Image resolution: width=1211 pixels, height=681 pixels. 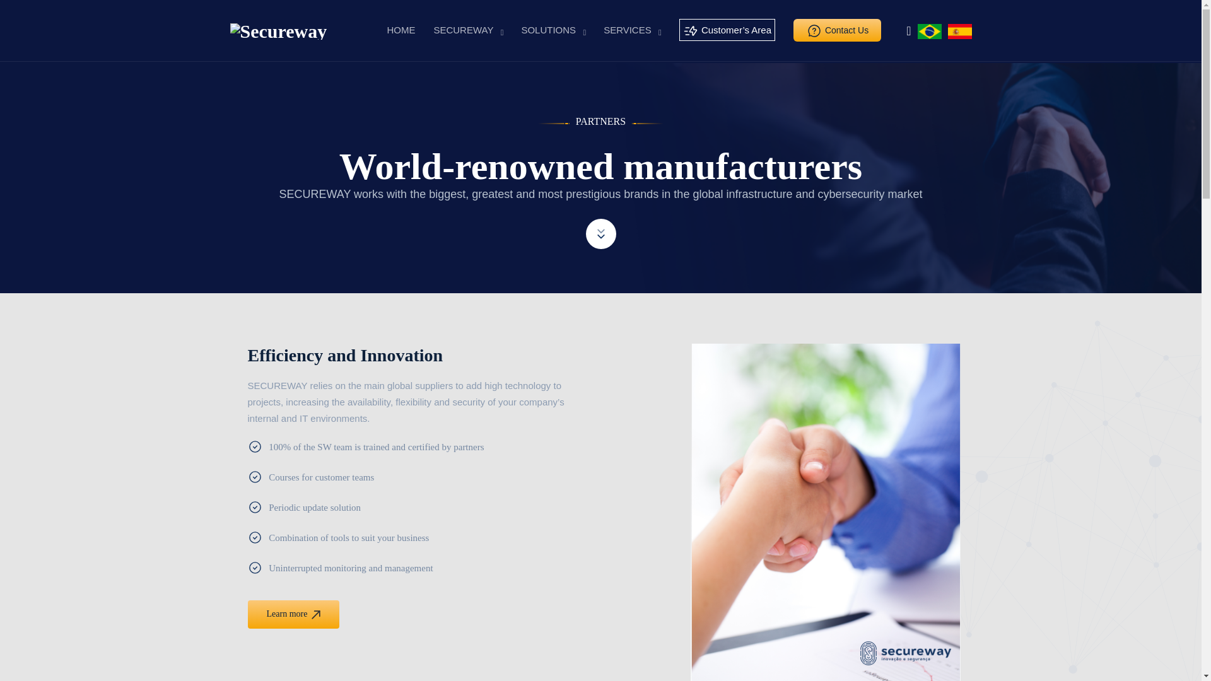 I want to click on SERVICES, so click(x=627, y=30).